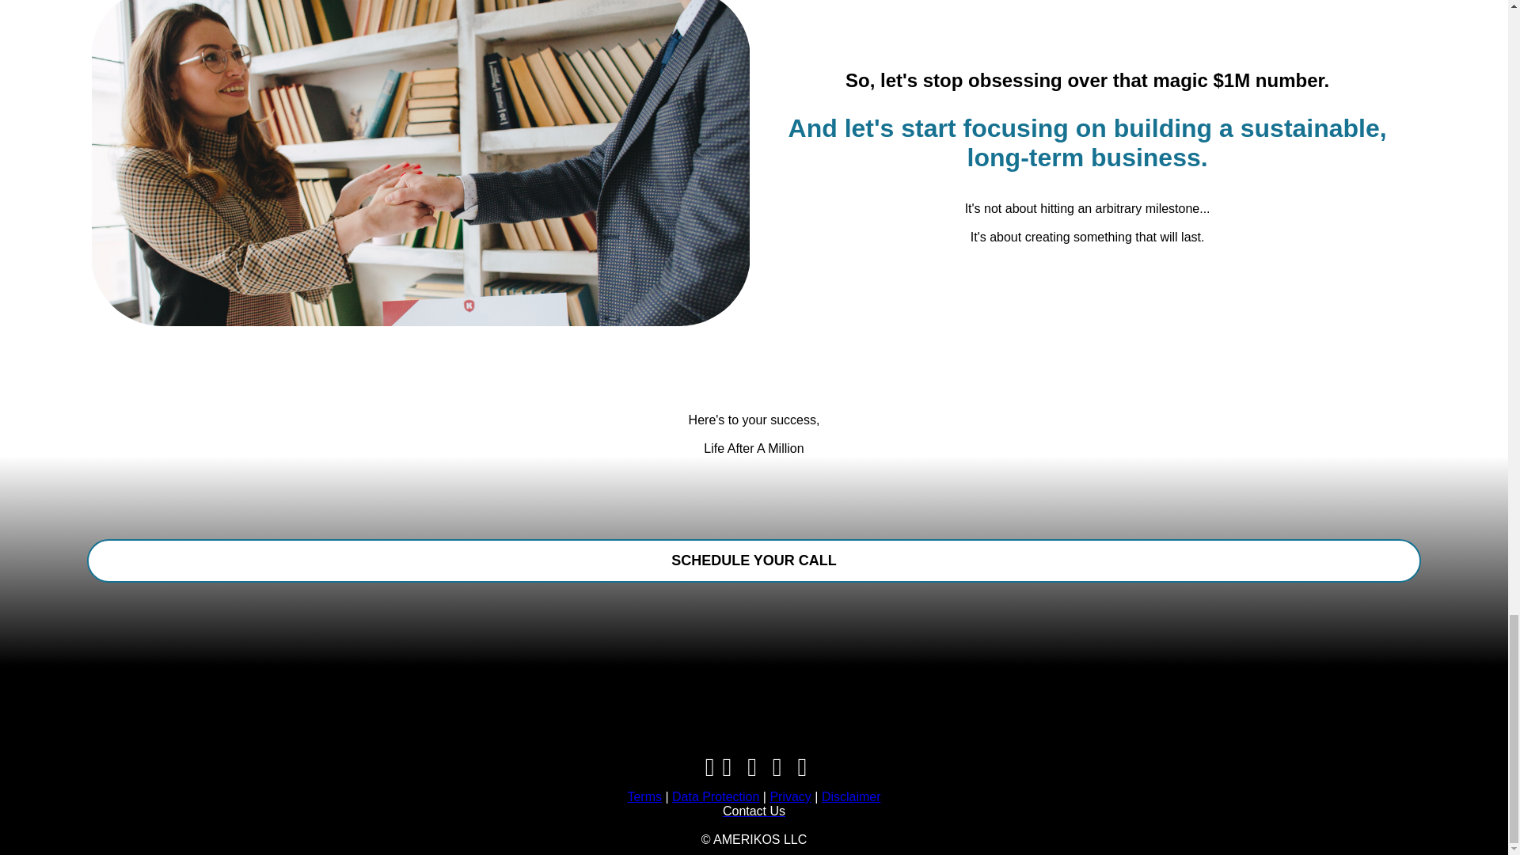 Image resolution: width=1520 pixels, height=855 pixels. What do you see at coordinates (754, 811) in the screenshot?
I see `Contact Us` at bounding box center [754, 811].